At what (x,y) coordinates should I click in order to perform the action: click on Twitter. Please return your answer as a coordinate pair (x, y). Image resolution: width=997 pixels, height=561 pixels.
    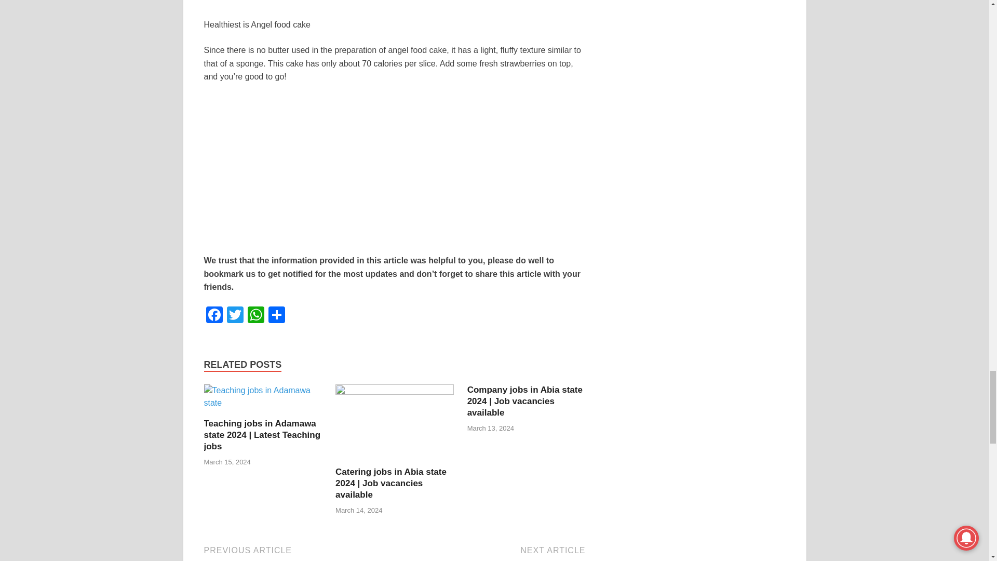
    Looking at the image, I should click on (235, 316).